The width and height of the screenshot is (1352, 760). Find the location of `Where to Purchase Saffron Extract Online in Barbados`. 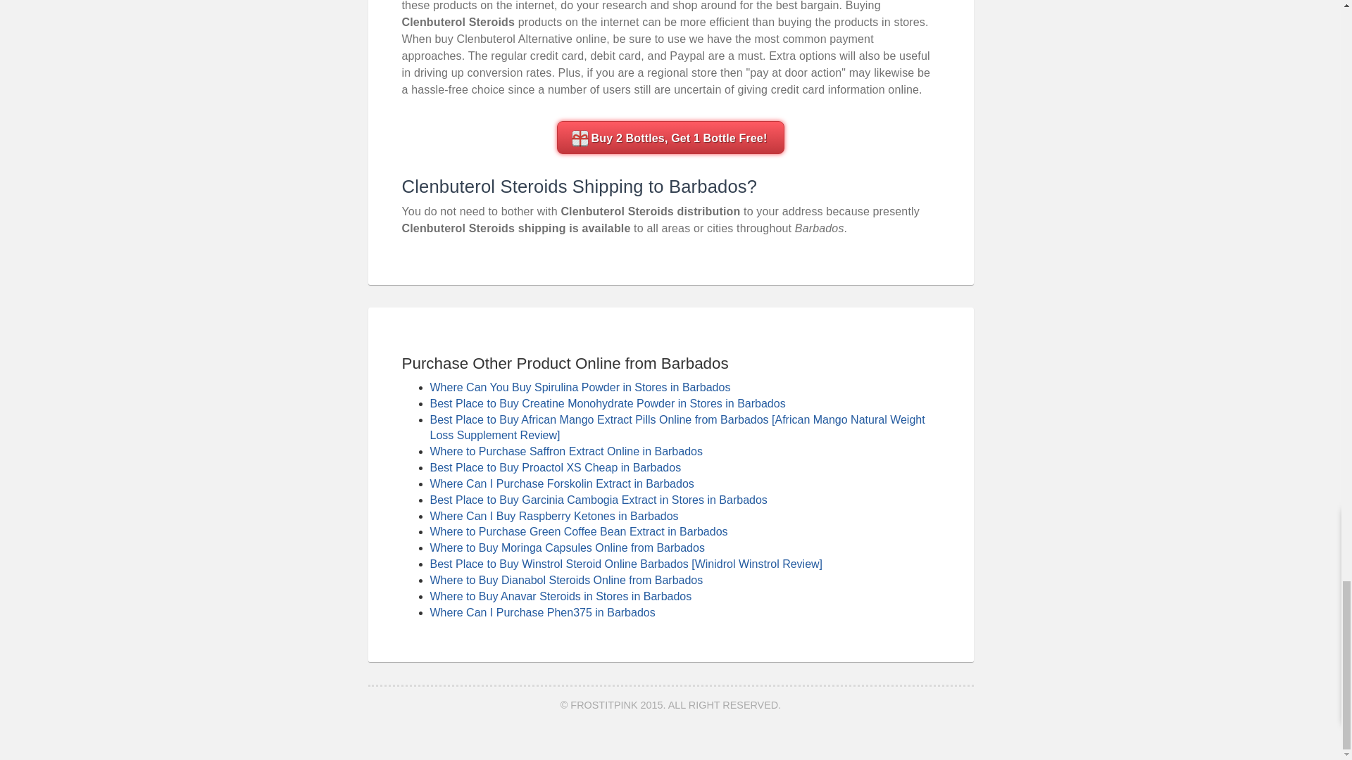

Where to Purchase Saffron Extract Online in Barbados is located at coordinates (565, 451).